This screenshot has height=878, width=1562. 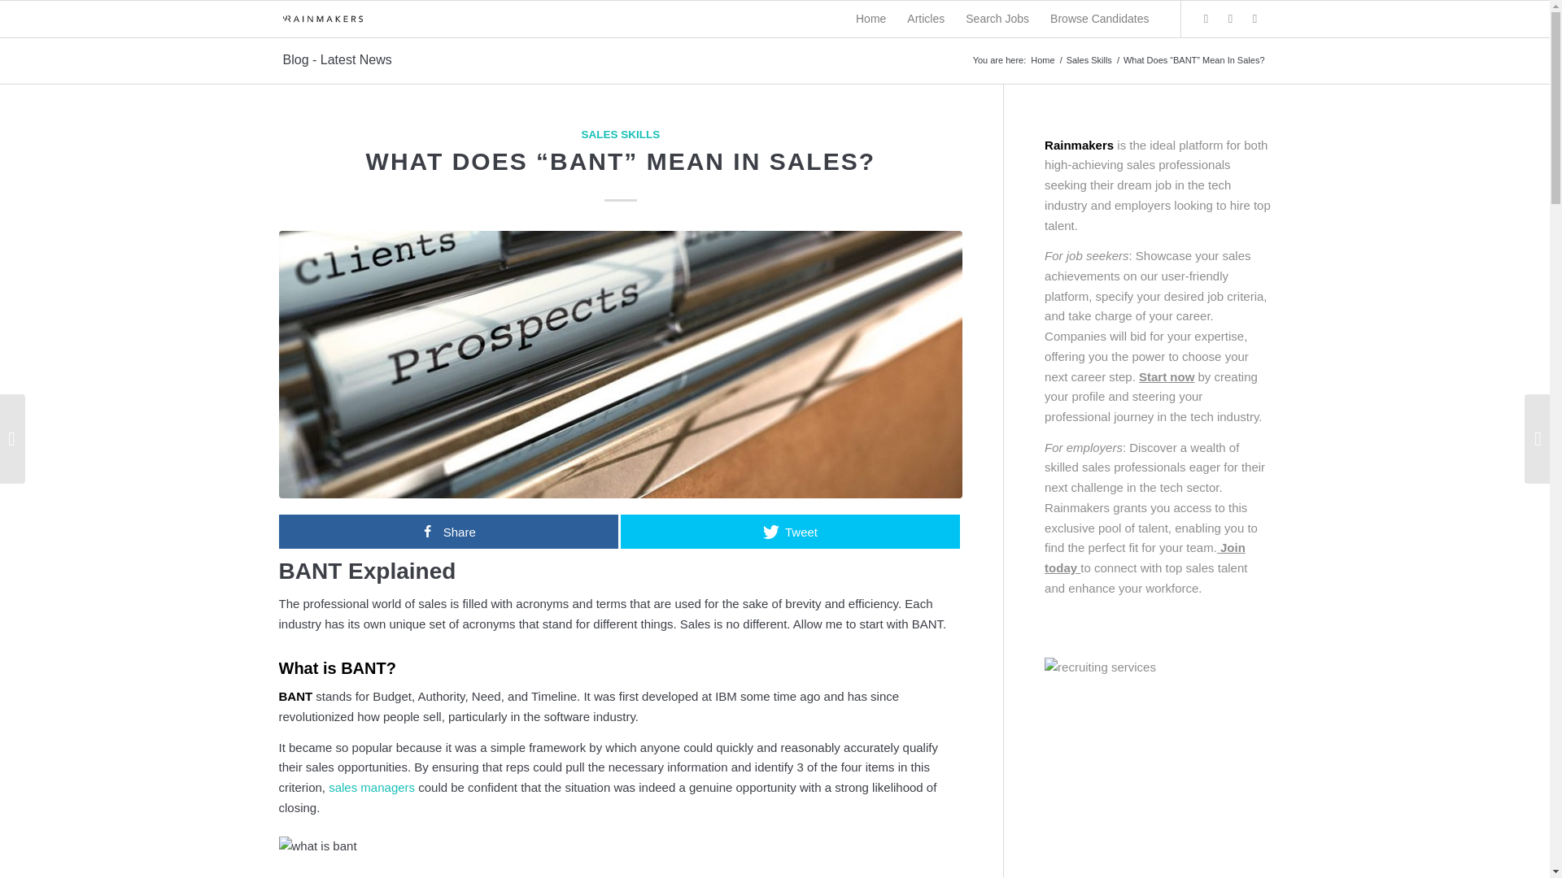 I want to click on Blog - Latest News, so click(x=337, y=59).